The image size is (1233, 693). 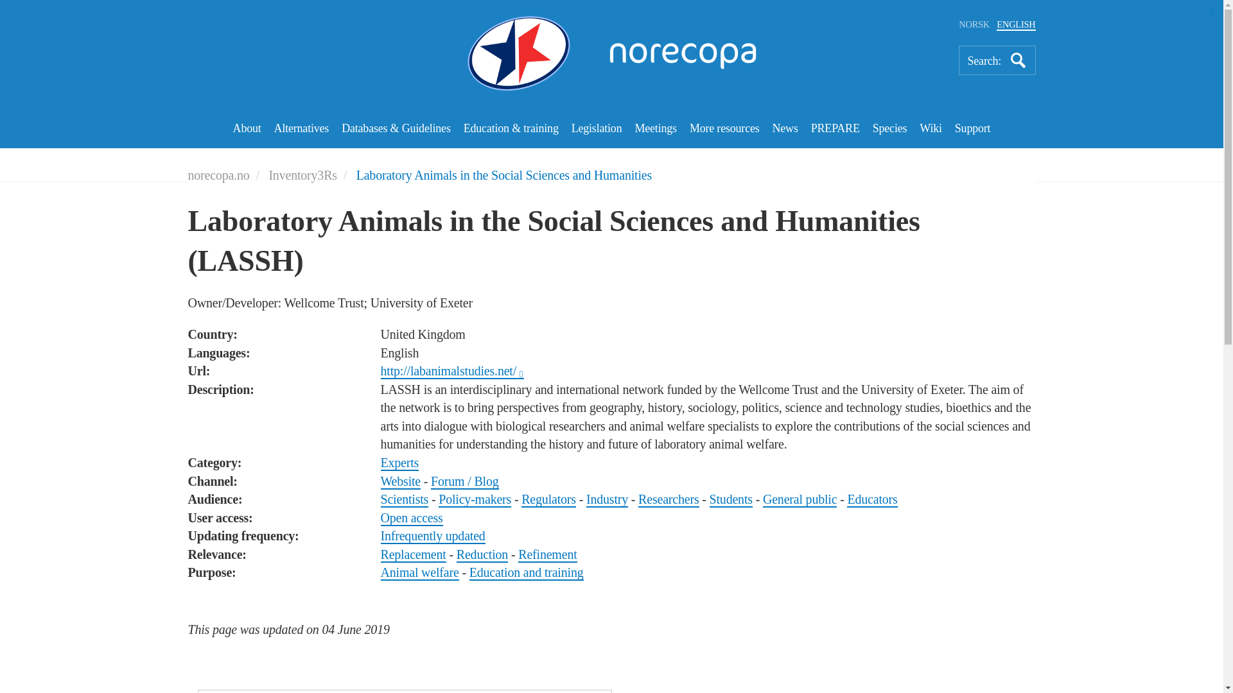 I want to click on NORSK, so click(x=974, y=24).